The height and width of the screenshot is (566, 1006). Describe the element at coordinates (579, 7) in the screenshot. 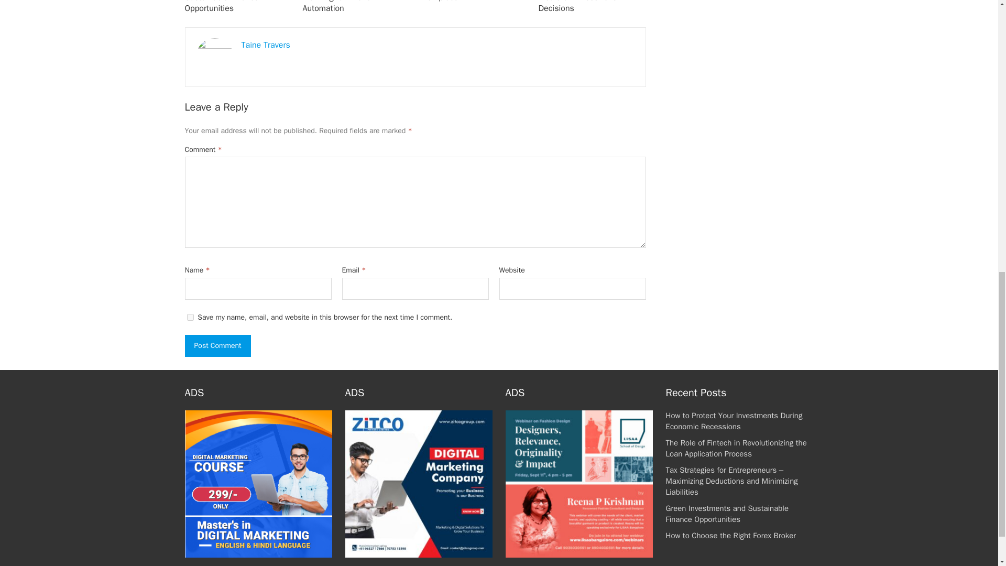

I see `The Influence of Social Media on Investment Decisions` at that location.